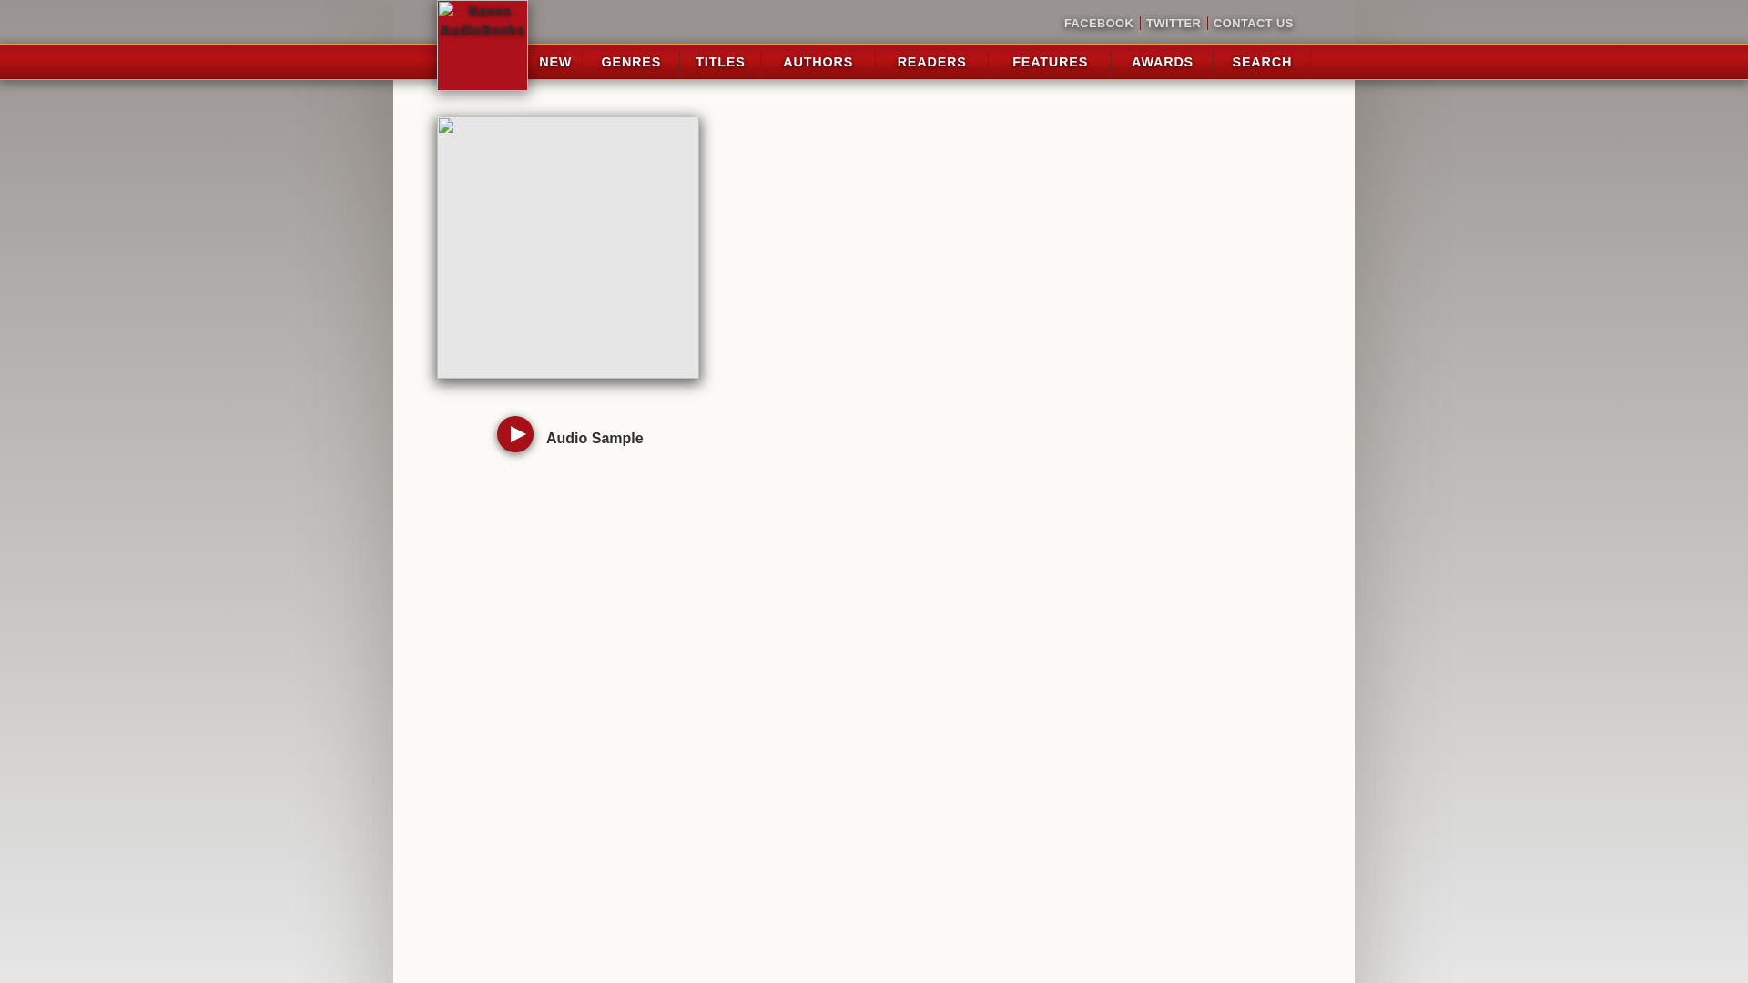 The height and width of the screenshot is (983, 1748). What do you see at coordinates (1162, 62) in the screenshot?
I see `AWARDS` at bounding box center [1162, 62].